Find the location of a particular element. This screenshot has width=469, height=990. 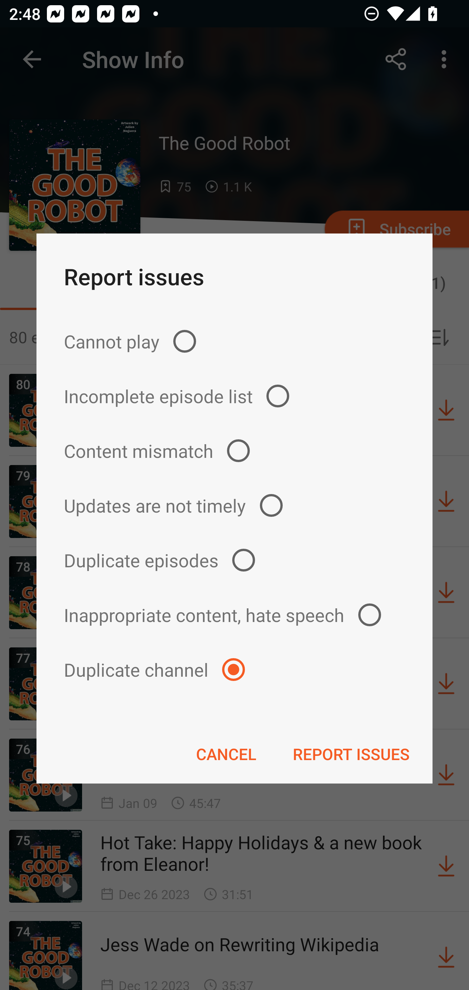

Updates are not timely is located at coordinates (234, 505).